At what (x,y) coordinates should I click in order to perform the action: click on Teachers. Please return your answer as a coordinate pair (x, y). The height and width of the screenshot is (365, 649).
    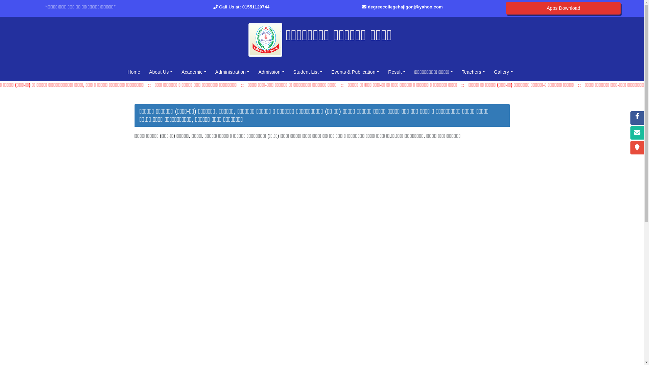
    Looking at the image, I should click on (473, 72).